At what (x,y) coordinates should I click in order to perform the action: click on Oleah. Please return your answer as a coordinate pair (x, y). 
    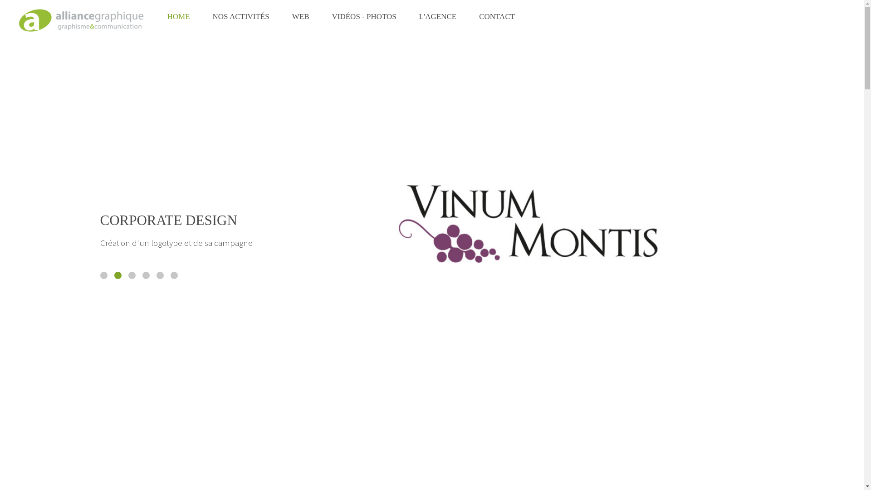
    Looking at the image, I should click on (160, 275).